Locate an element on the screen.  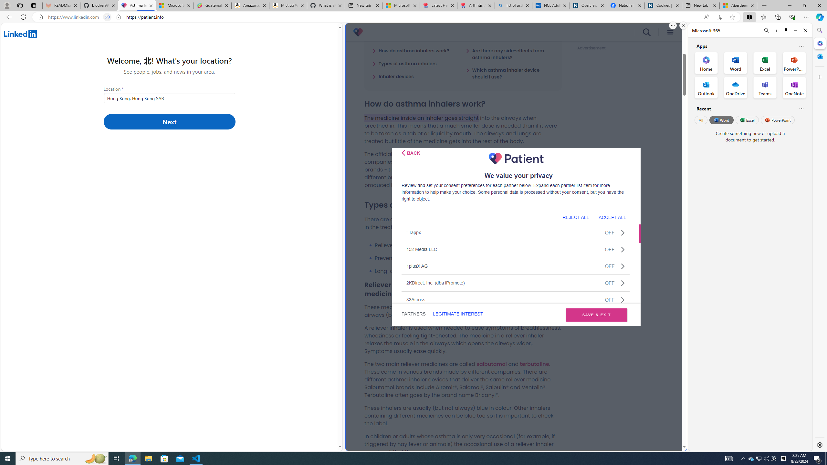
: TappxOFF is located at coordinates (516, 232).